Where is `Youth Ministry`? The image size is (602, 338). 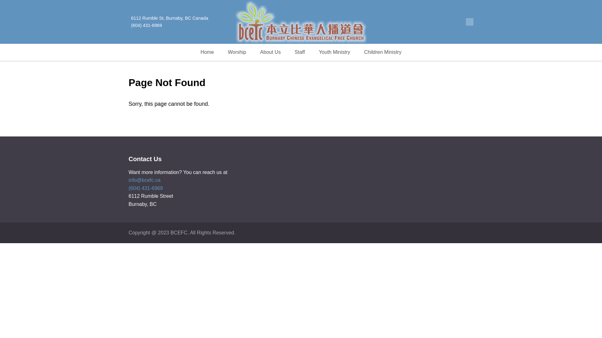
Youth Ministry is located at coordinates (335, 52).